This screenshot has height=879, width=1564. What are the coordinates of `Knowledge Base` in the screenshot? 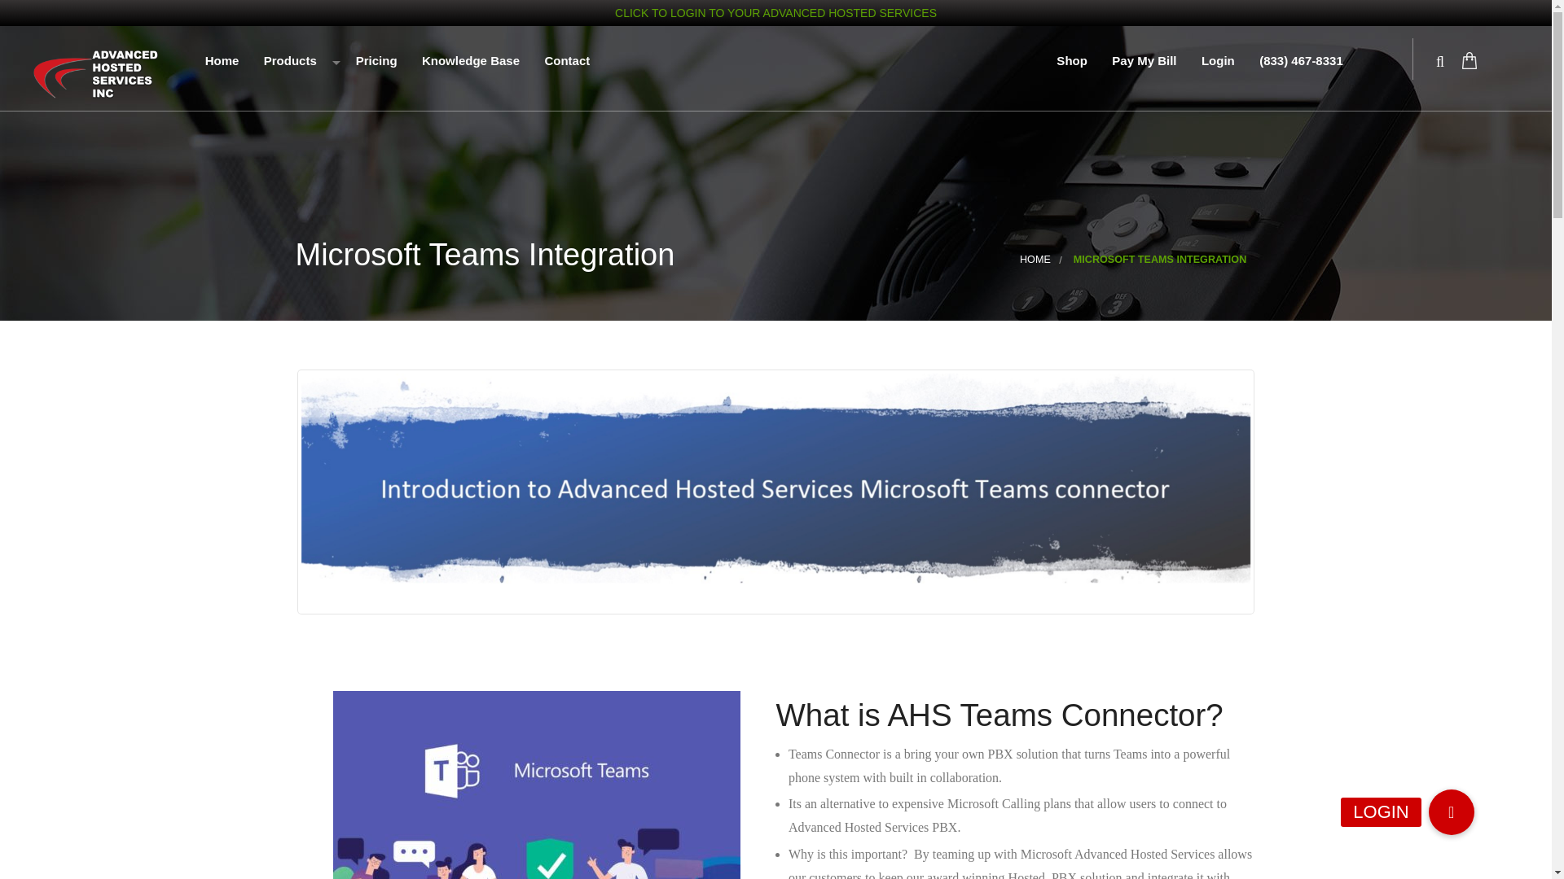 It's located at (469, 63).